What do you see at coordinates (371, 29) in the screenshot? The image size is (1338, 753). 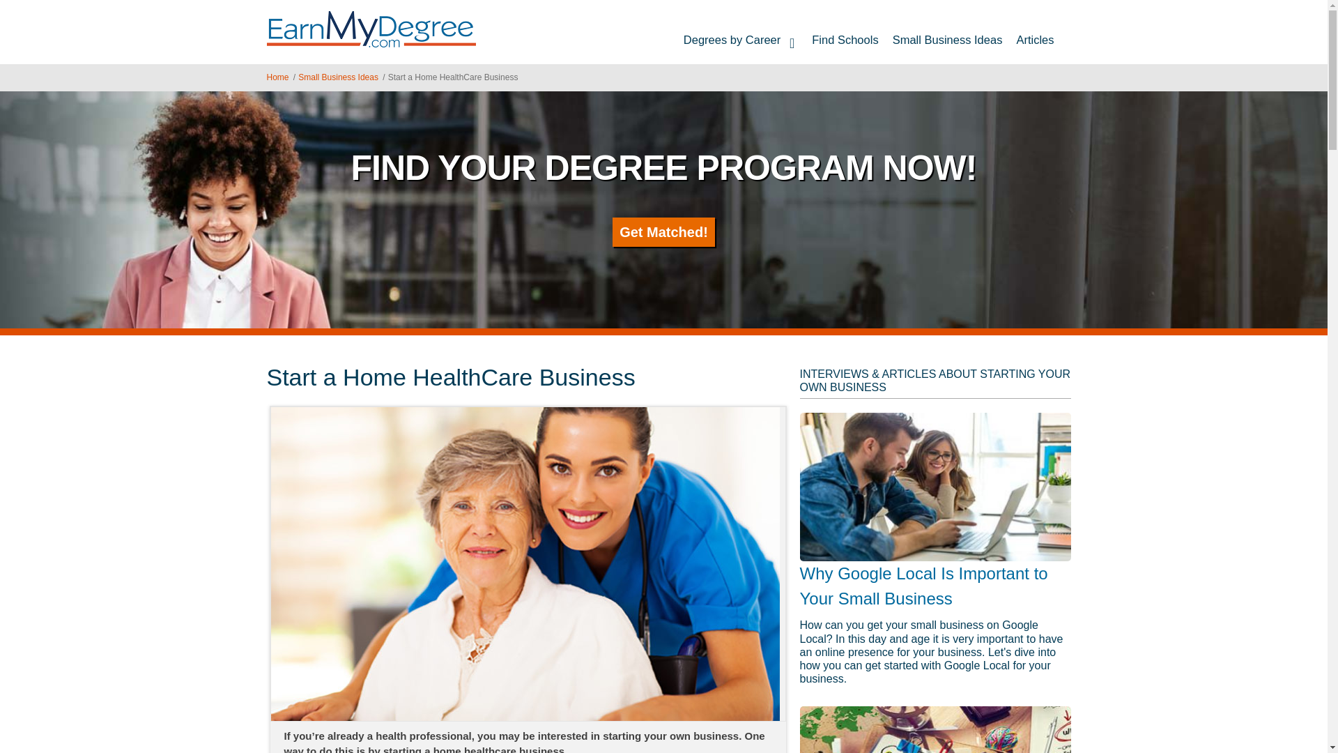 I see `Home` at bounding box center [371, 29].